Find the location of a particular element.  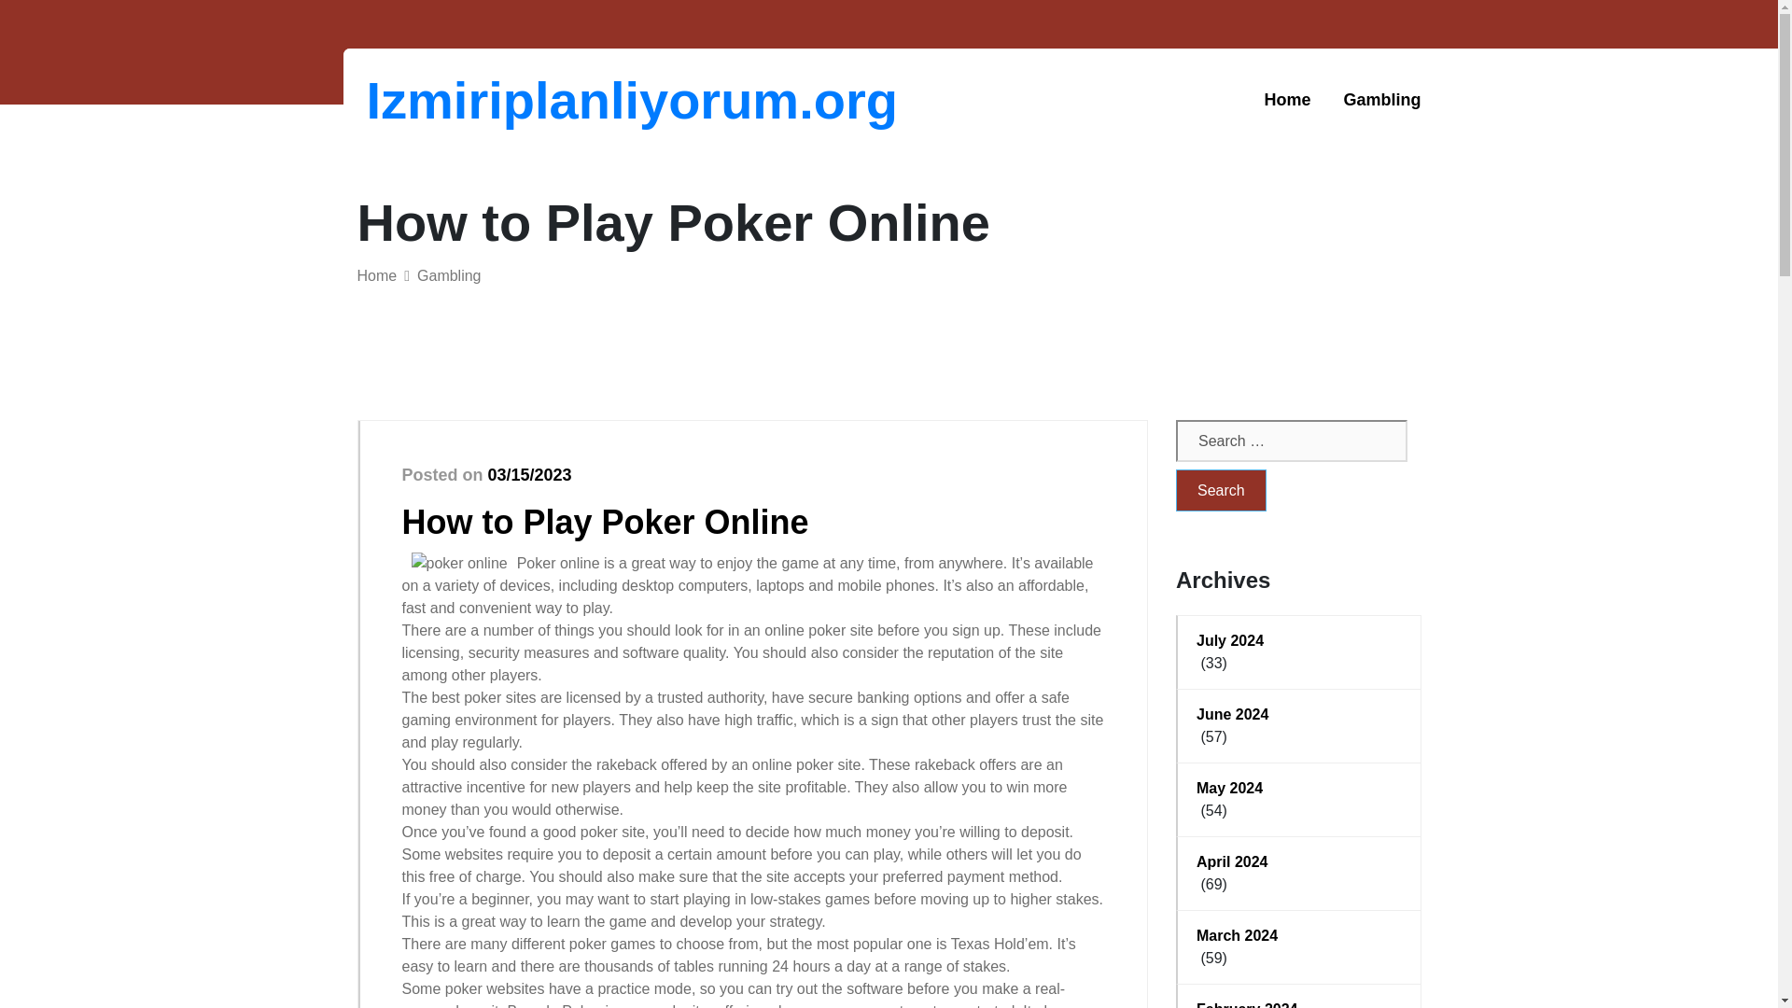

April 2024 is located at coordinates (1299, 862).